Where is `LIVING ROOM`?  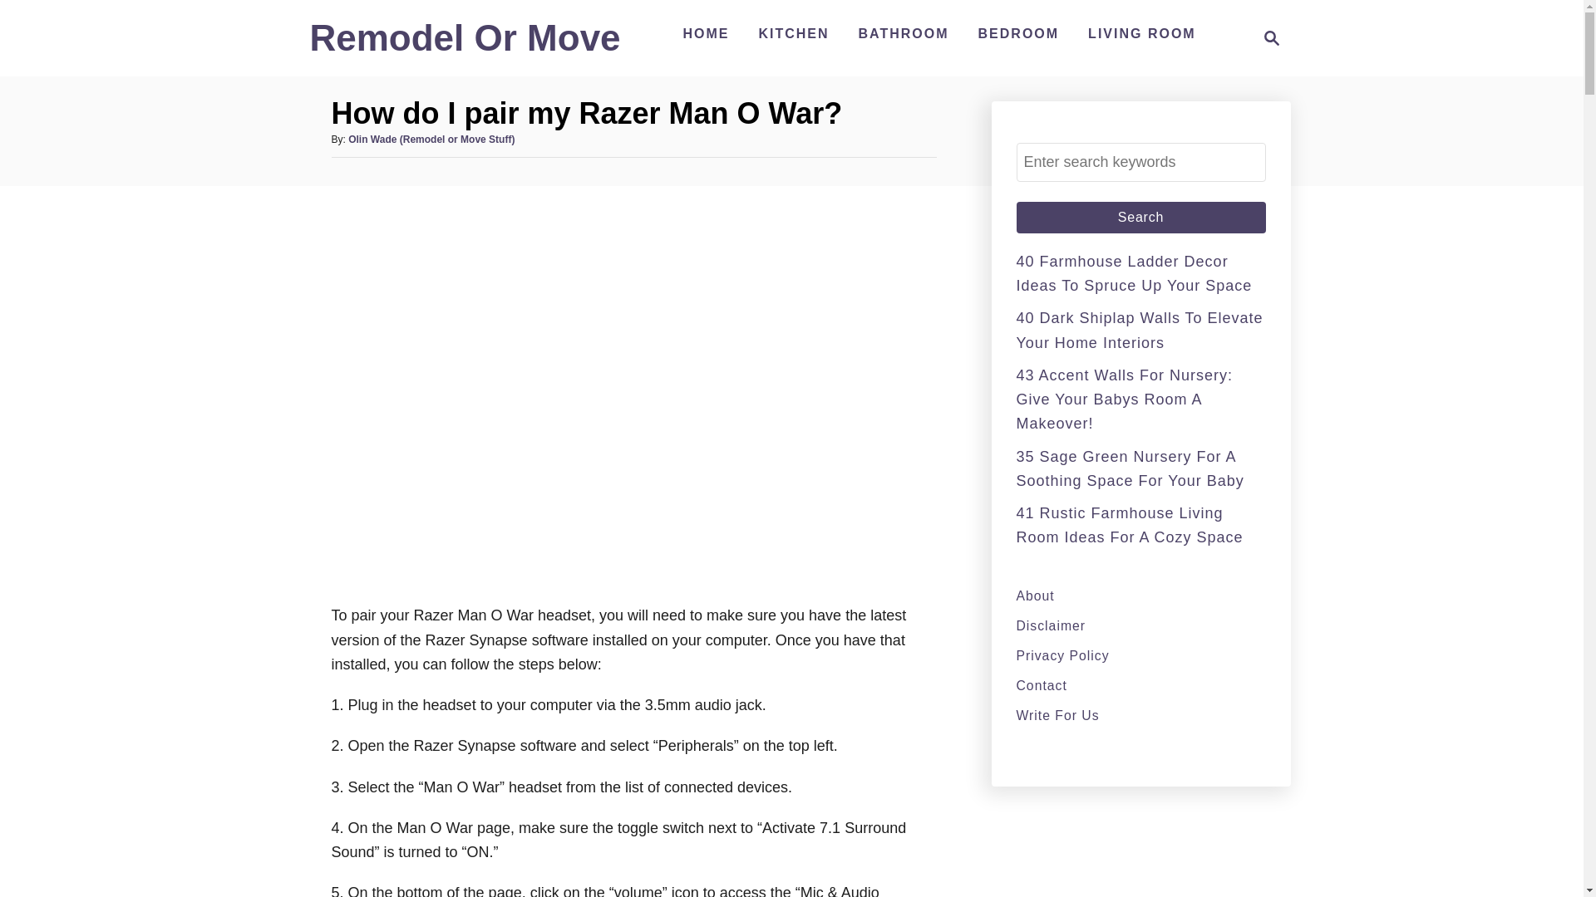 LIVING ROOM is located at coordinates (1267, 38).